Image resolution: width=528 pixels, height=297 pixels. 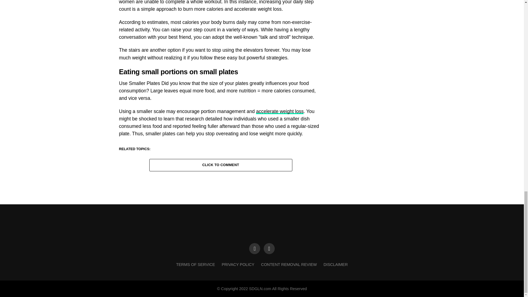 What do you see at coordinates (238, 264) in the screenshot?
I see `PRIVACY POLICY` at bounding box center [238, 264].